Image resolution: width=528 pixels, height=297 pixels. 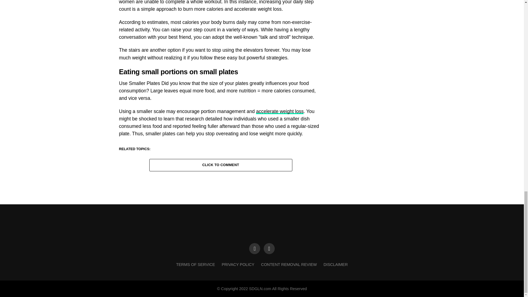 What do you see at coordinates (238, 264) in the screenshot?
I see `PRIVACY POLICY` at bounding box center [238, 264].